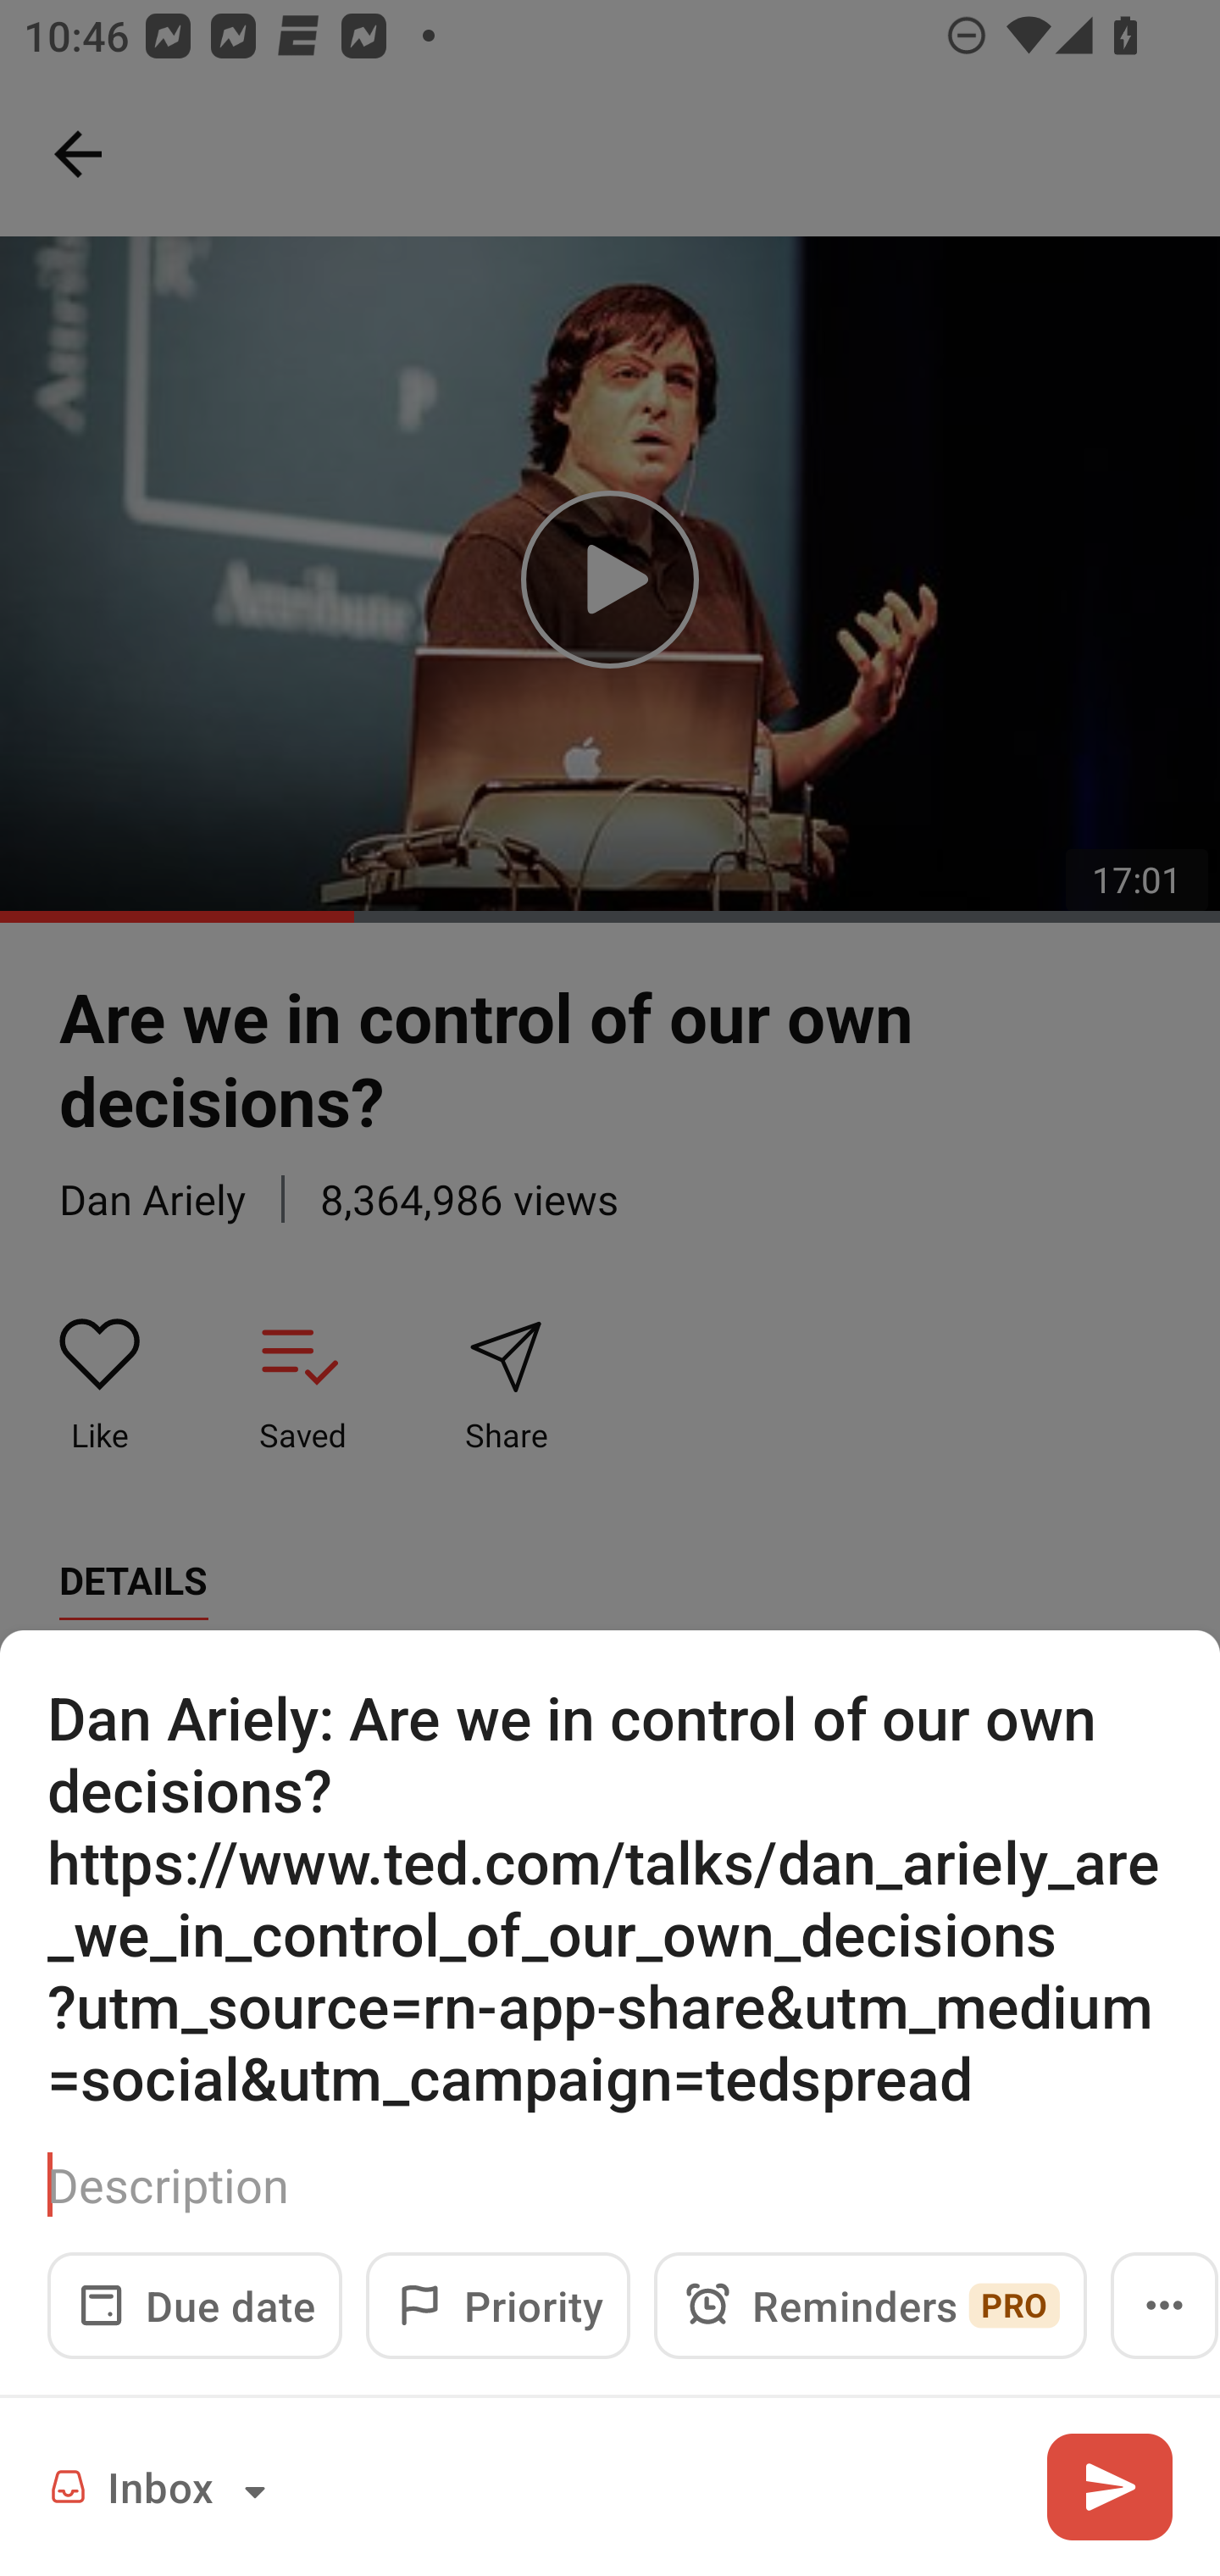 This screenshot has height=2576, width=1220. I want to click on Add, so click(1109, 2486).